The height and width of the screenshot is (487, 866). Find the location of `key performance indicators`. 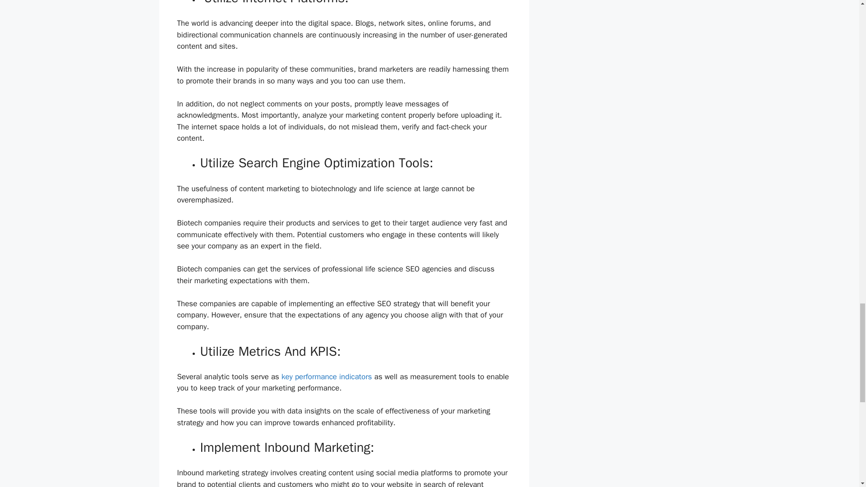

key performance indicators is located at coordinates (327, 377).